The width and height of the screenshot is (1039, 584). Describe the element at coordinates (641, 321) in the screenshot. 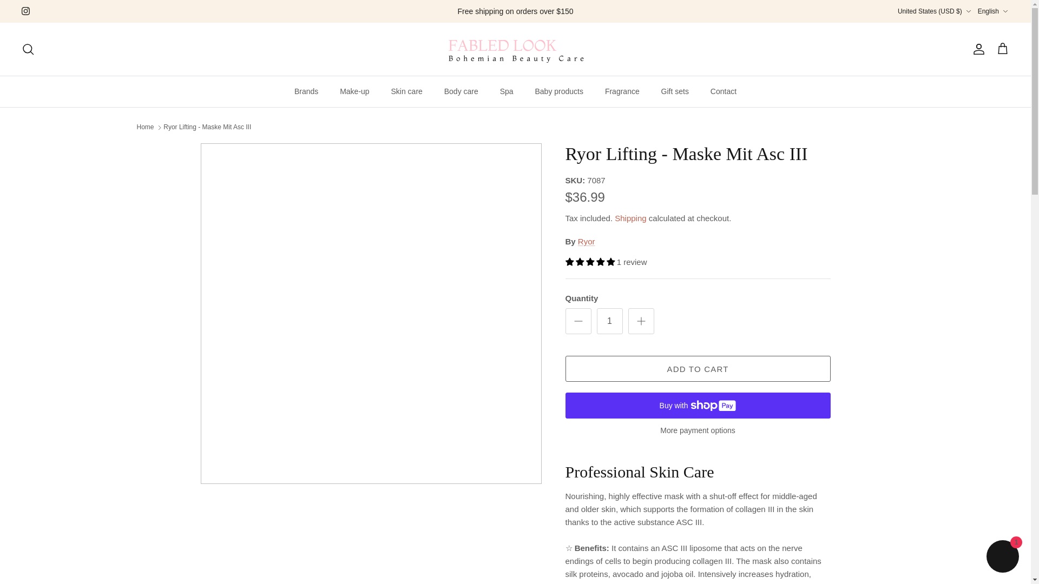

I see `Plus` at that location.